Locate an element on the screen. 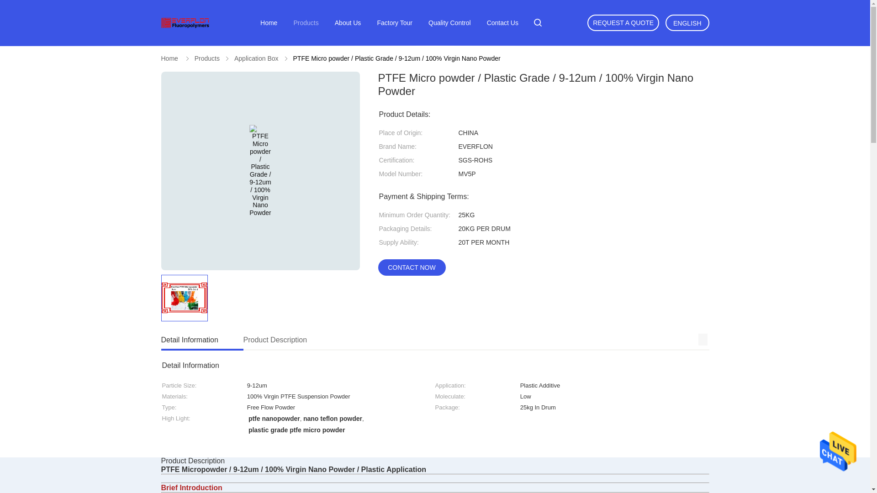 The image size is (877, 493). Products is located at coordinates (207, 58).